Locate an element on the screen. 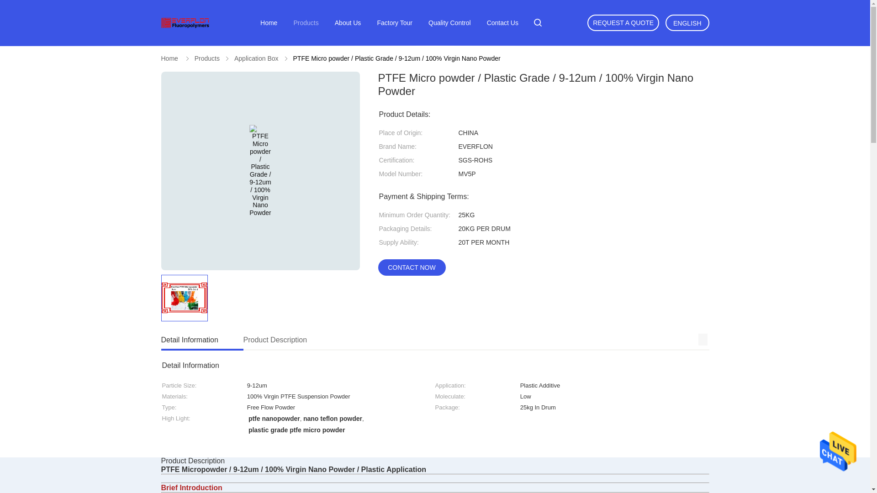 The image size is (877, 493). Products is located at coordinates (207, 58).